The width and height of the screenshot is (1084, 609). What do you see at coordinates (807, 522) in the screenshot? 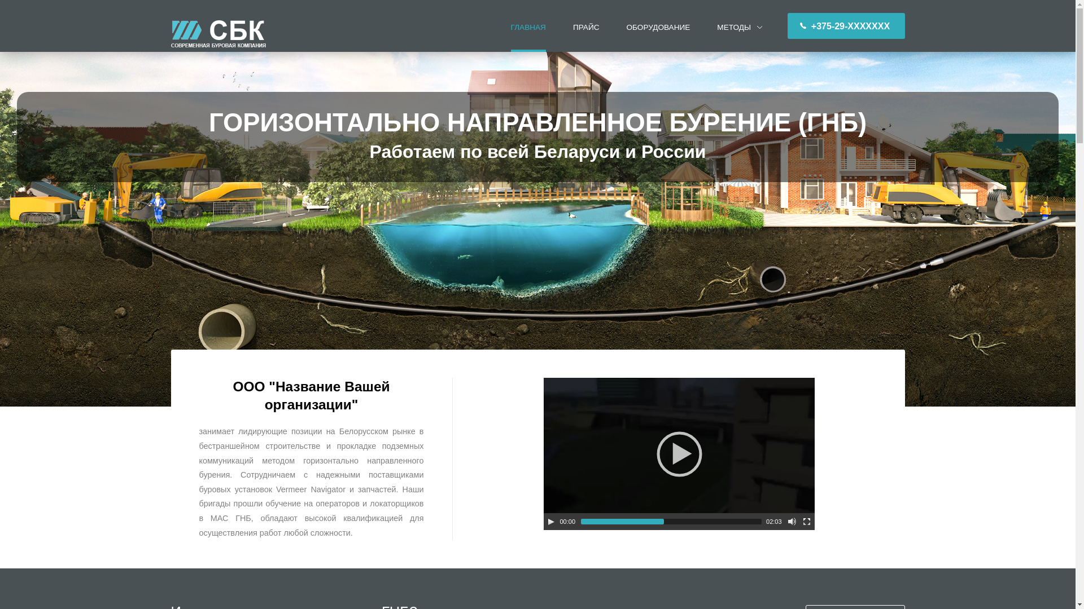
I see `Fullscreen` at bounding box center [807, 522].